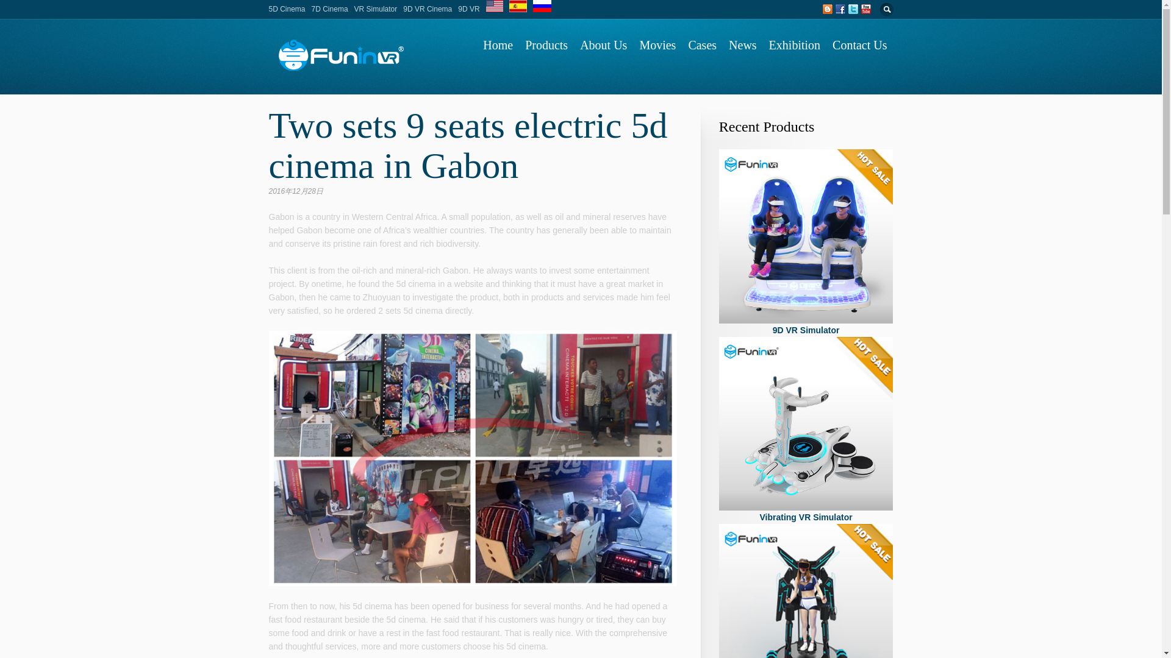 This screenshot has width=1171, height=658. Describe the element at coordinates (806, 591) in the screenshot. I see `9D VR` at that location.